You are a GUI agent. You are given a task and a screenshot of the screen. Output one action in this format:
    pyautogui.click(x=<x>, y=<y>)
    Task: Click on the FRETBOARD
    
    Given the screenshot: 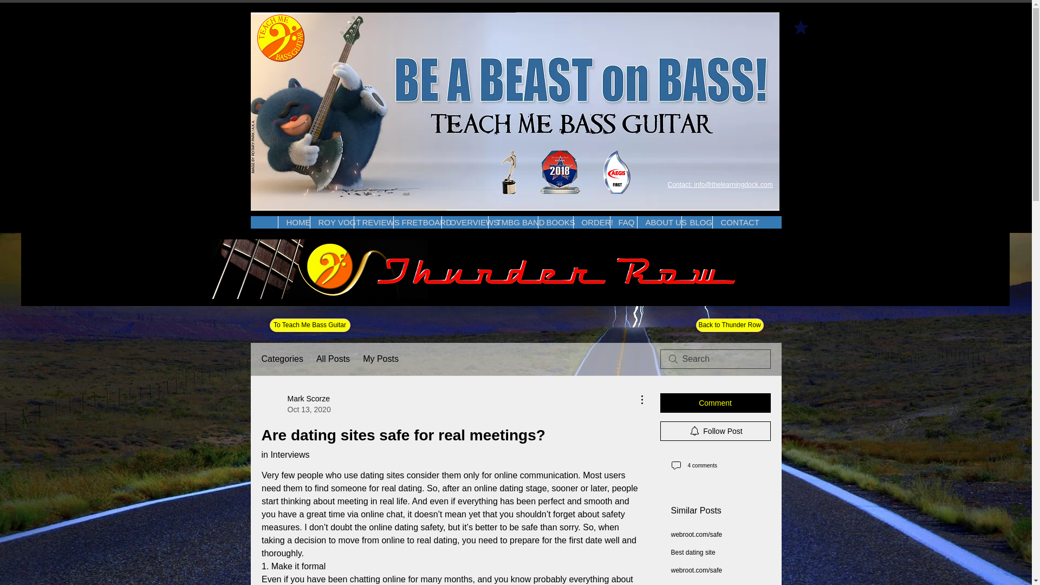 What is the action you would take?
    pyautogui.click(x=417, y=222)
    